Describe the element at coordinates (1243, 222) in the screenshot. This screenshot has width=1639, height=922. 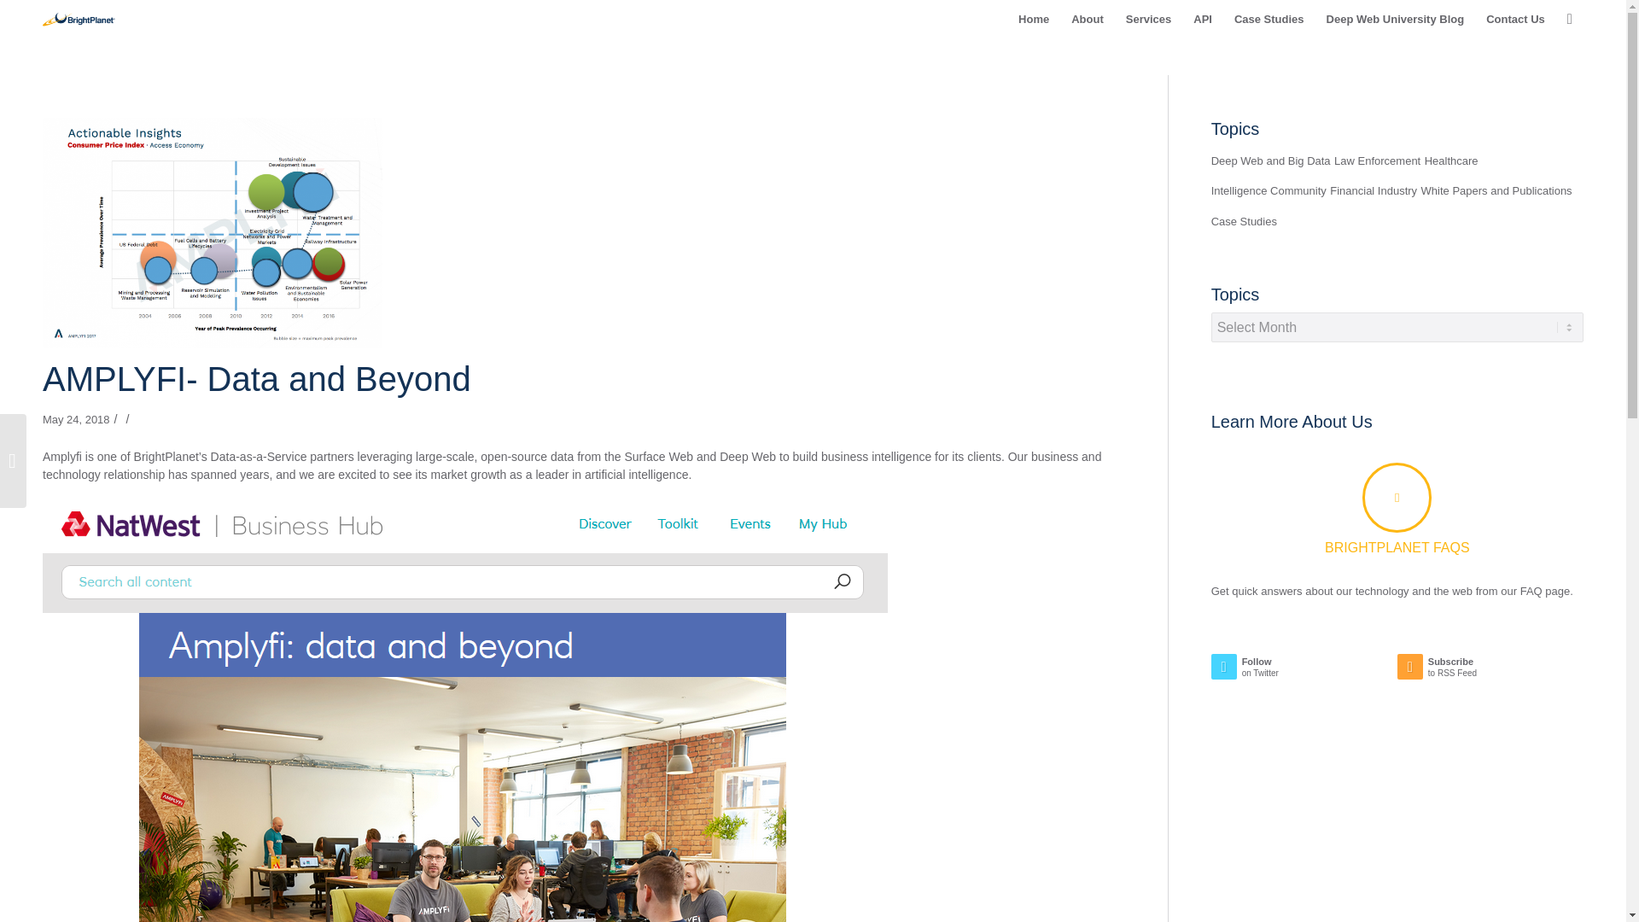
I see `Case Studies` at that location.